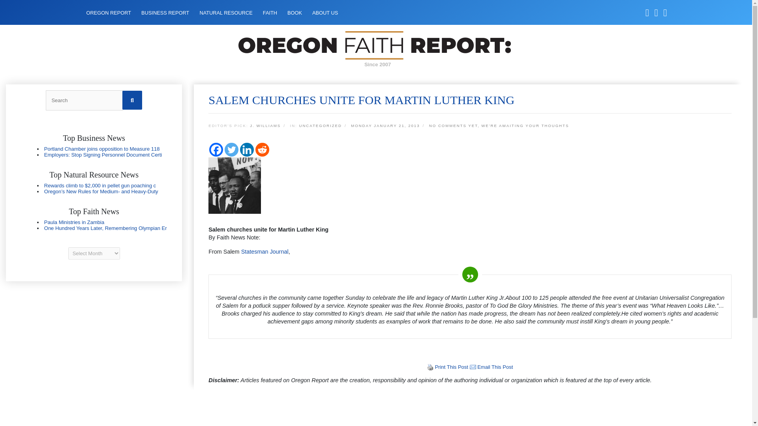 The height and width of the screenshot is (426, 758). I want to click on FAITH, so click(270, 13).